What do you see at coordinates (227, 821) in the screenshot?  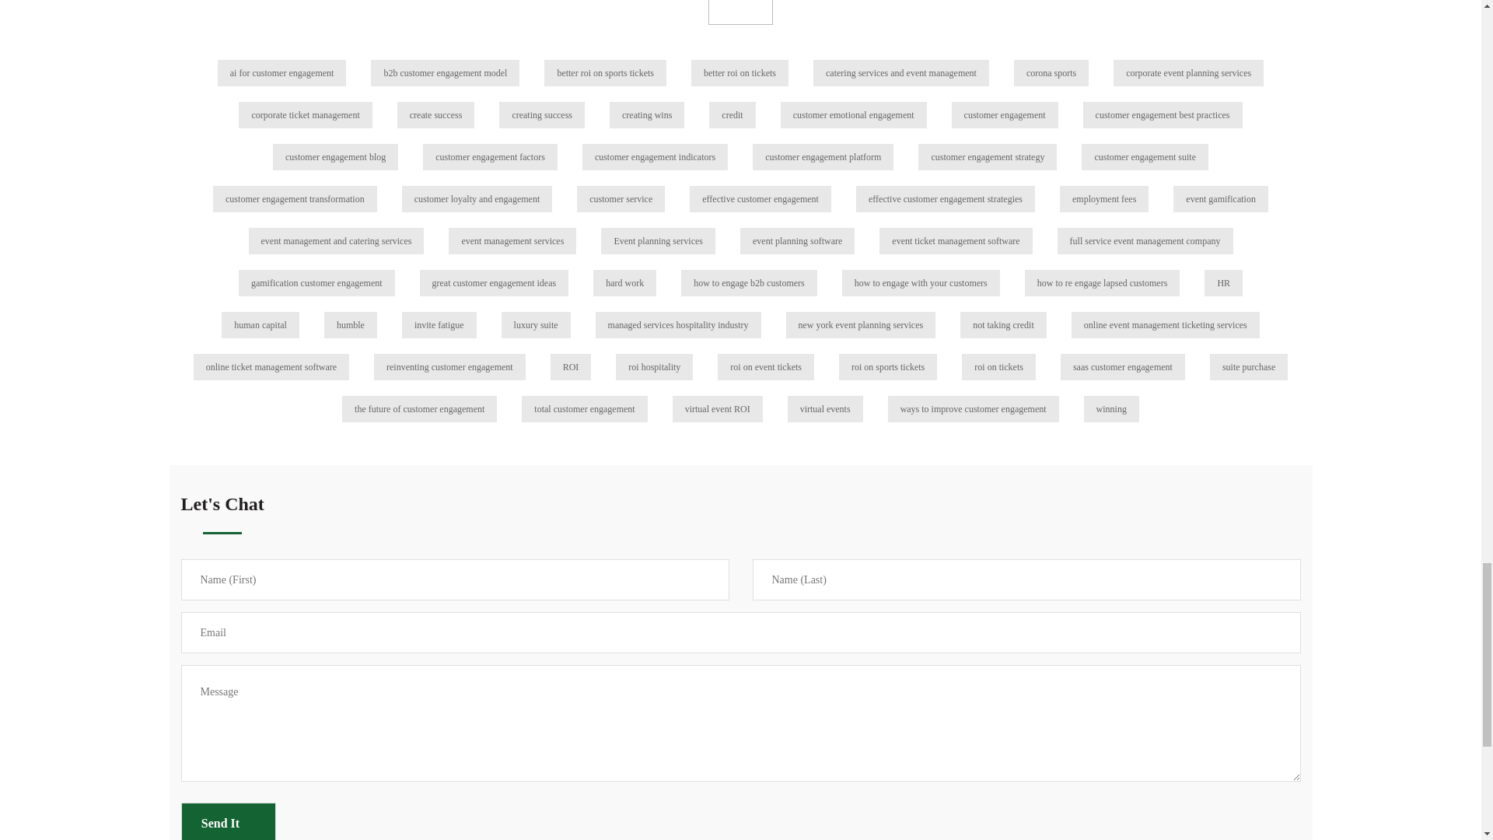 I see `Send It` at bounding box center [227, 821].